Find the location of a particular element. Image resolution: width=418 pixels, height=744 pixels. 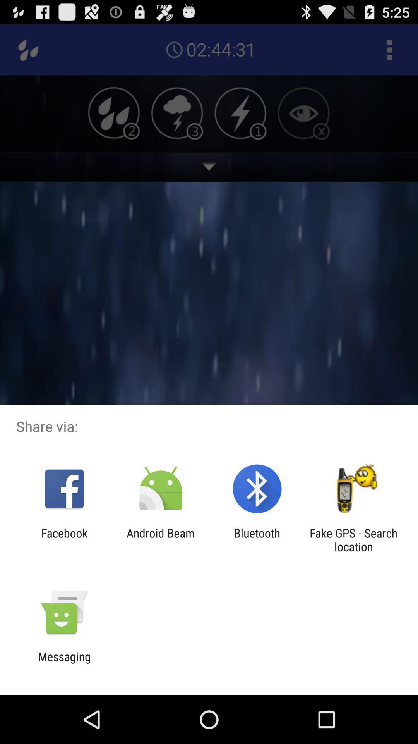

click the messaging is located at coordinates (64, 663).